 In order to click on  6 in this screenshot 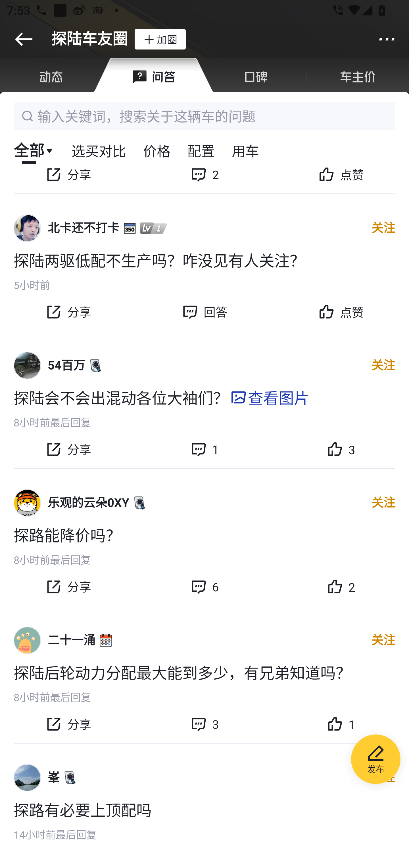, I will do `click(204, 587)`.